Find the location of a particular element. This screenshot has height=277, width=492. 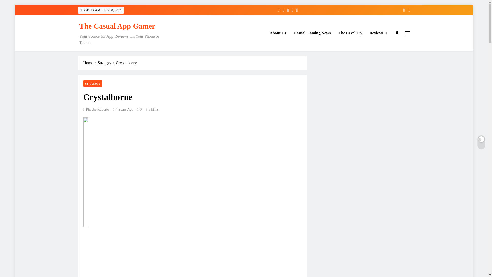

Casual Gaming News is located at coordinates (312, 33).